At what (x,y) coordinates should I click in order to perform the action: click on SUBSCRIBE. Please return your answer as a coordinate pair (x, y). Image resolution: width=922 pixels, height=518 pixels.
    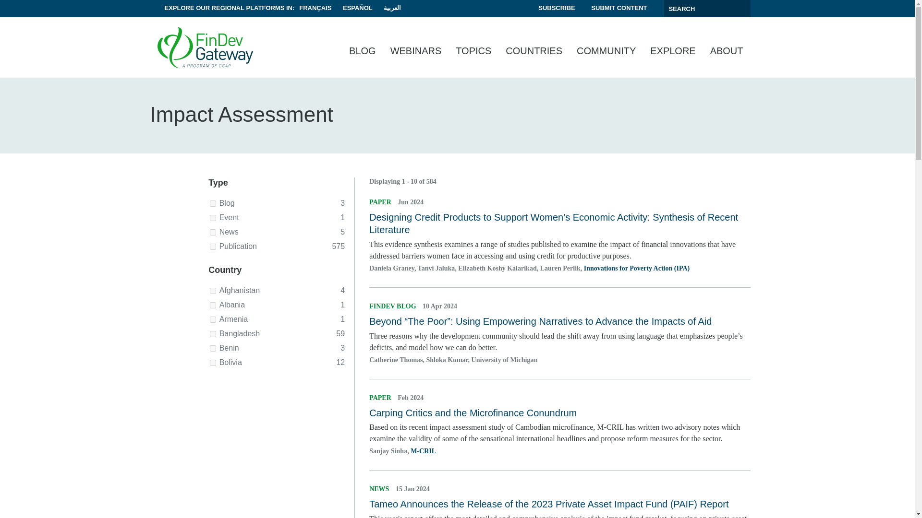
    Looking at the image, I should click on (556, 8).